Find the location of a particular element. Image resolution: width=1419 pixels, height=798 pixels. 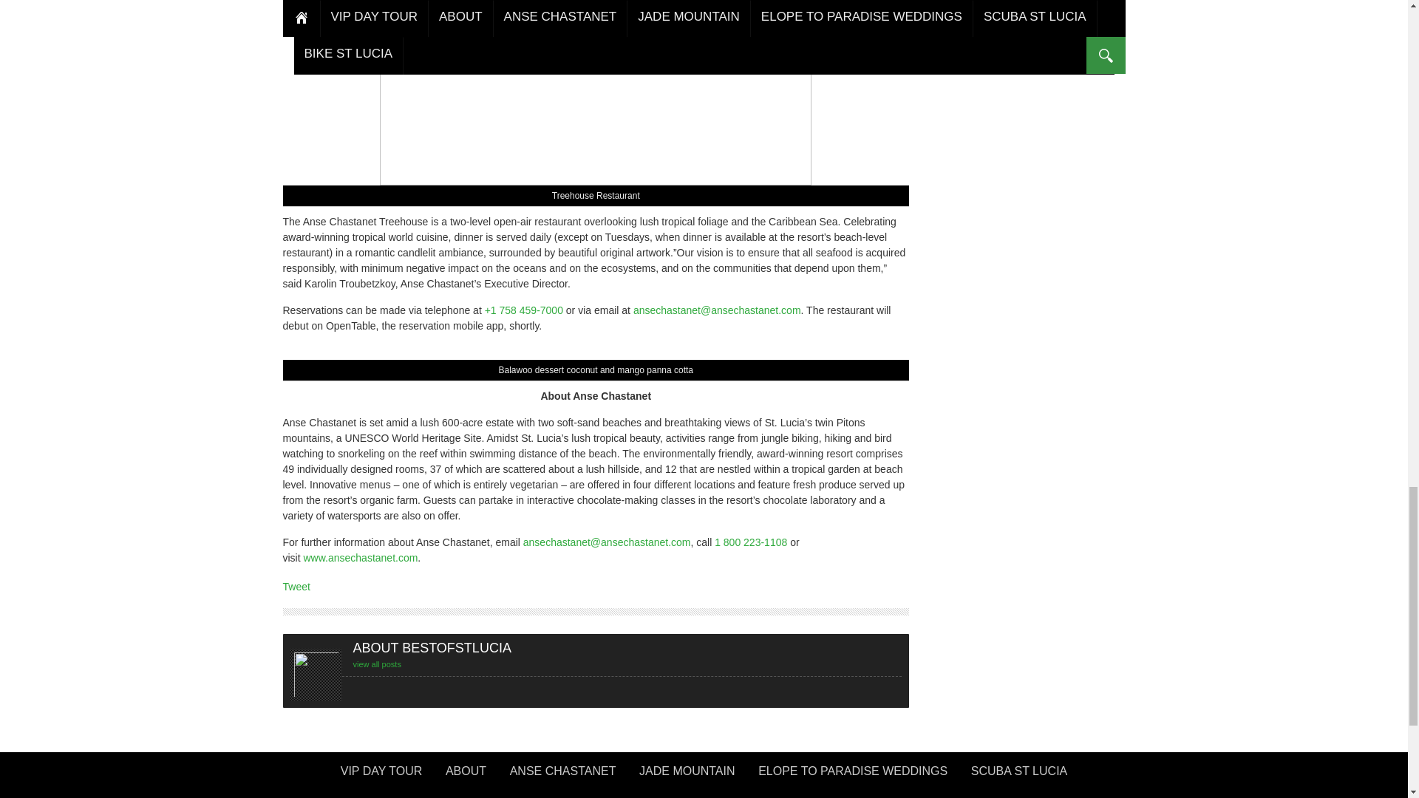

SCUBA ST LUCIA is located at coordinates (1018, 776).